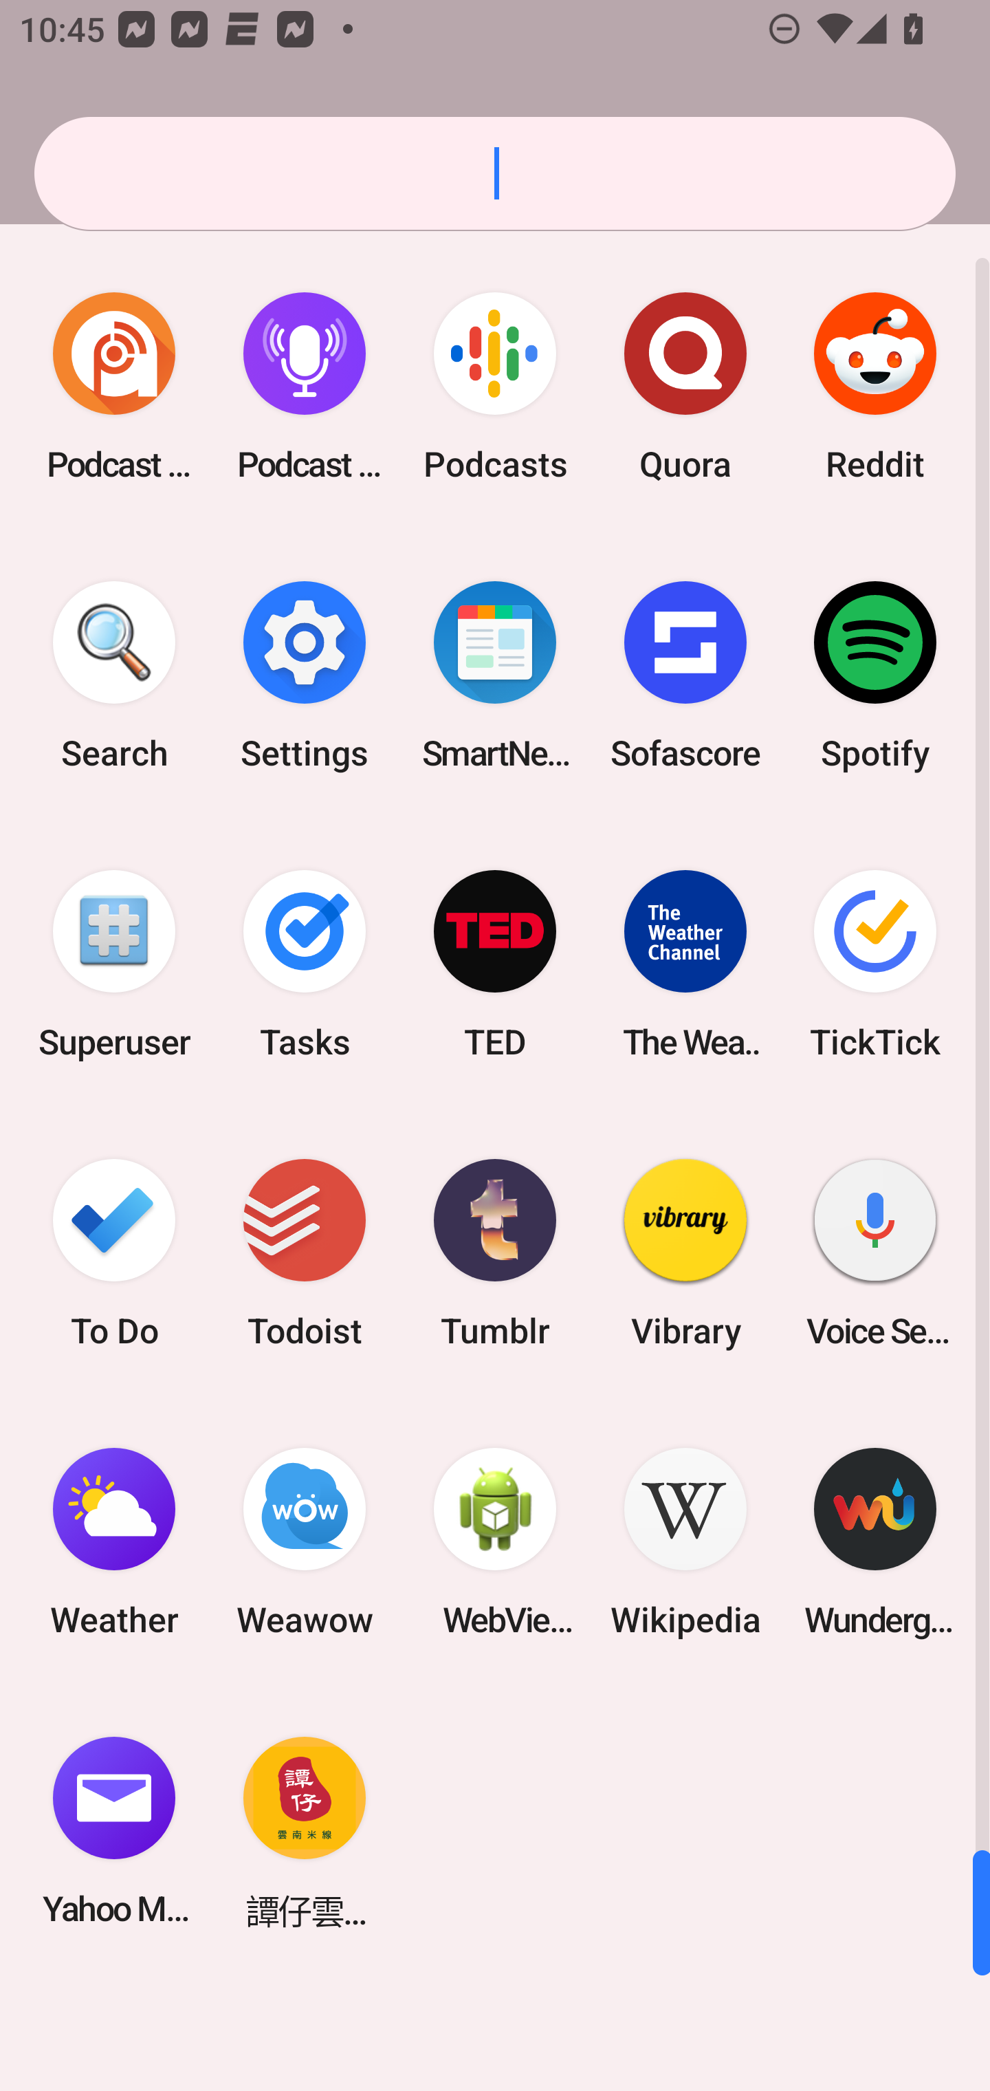 This screenshot has height=2091, width=990. What do you see at coordinates (114, 1831) in the screenshot?
I see `Yahoo Mail` at bounding box center [114, 1831].